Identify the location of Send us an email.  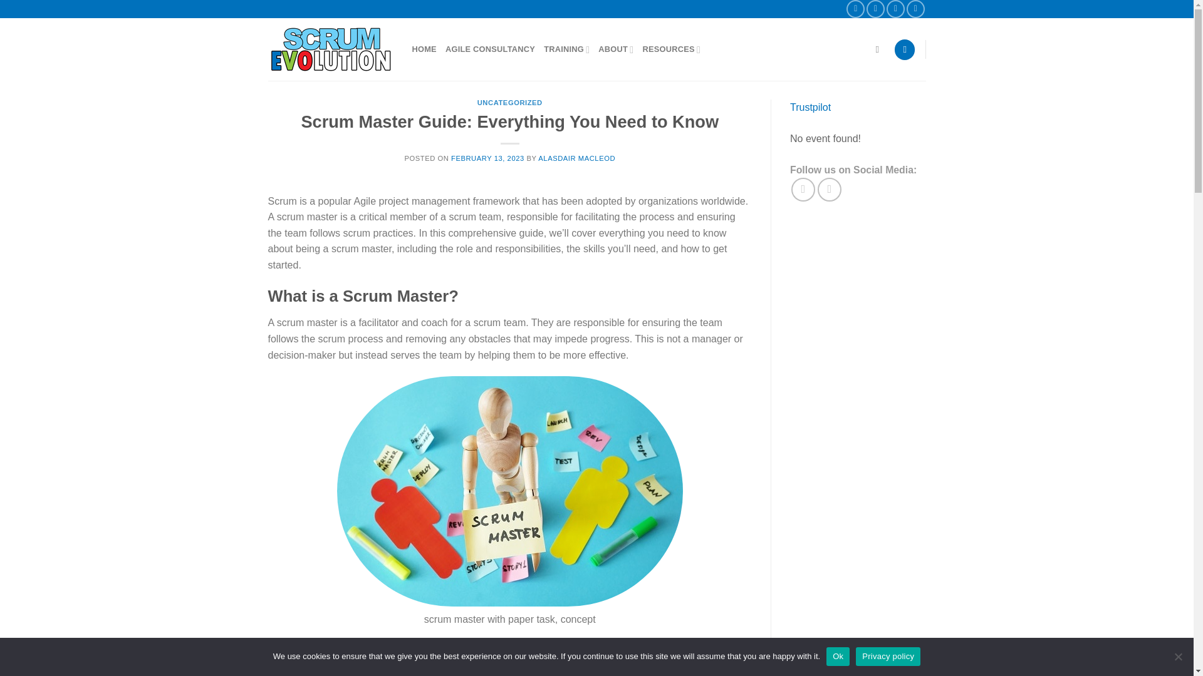
(895, 9).